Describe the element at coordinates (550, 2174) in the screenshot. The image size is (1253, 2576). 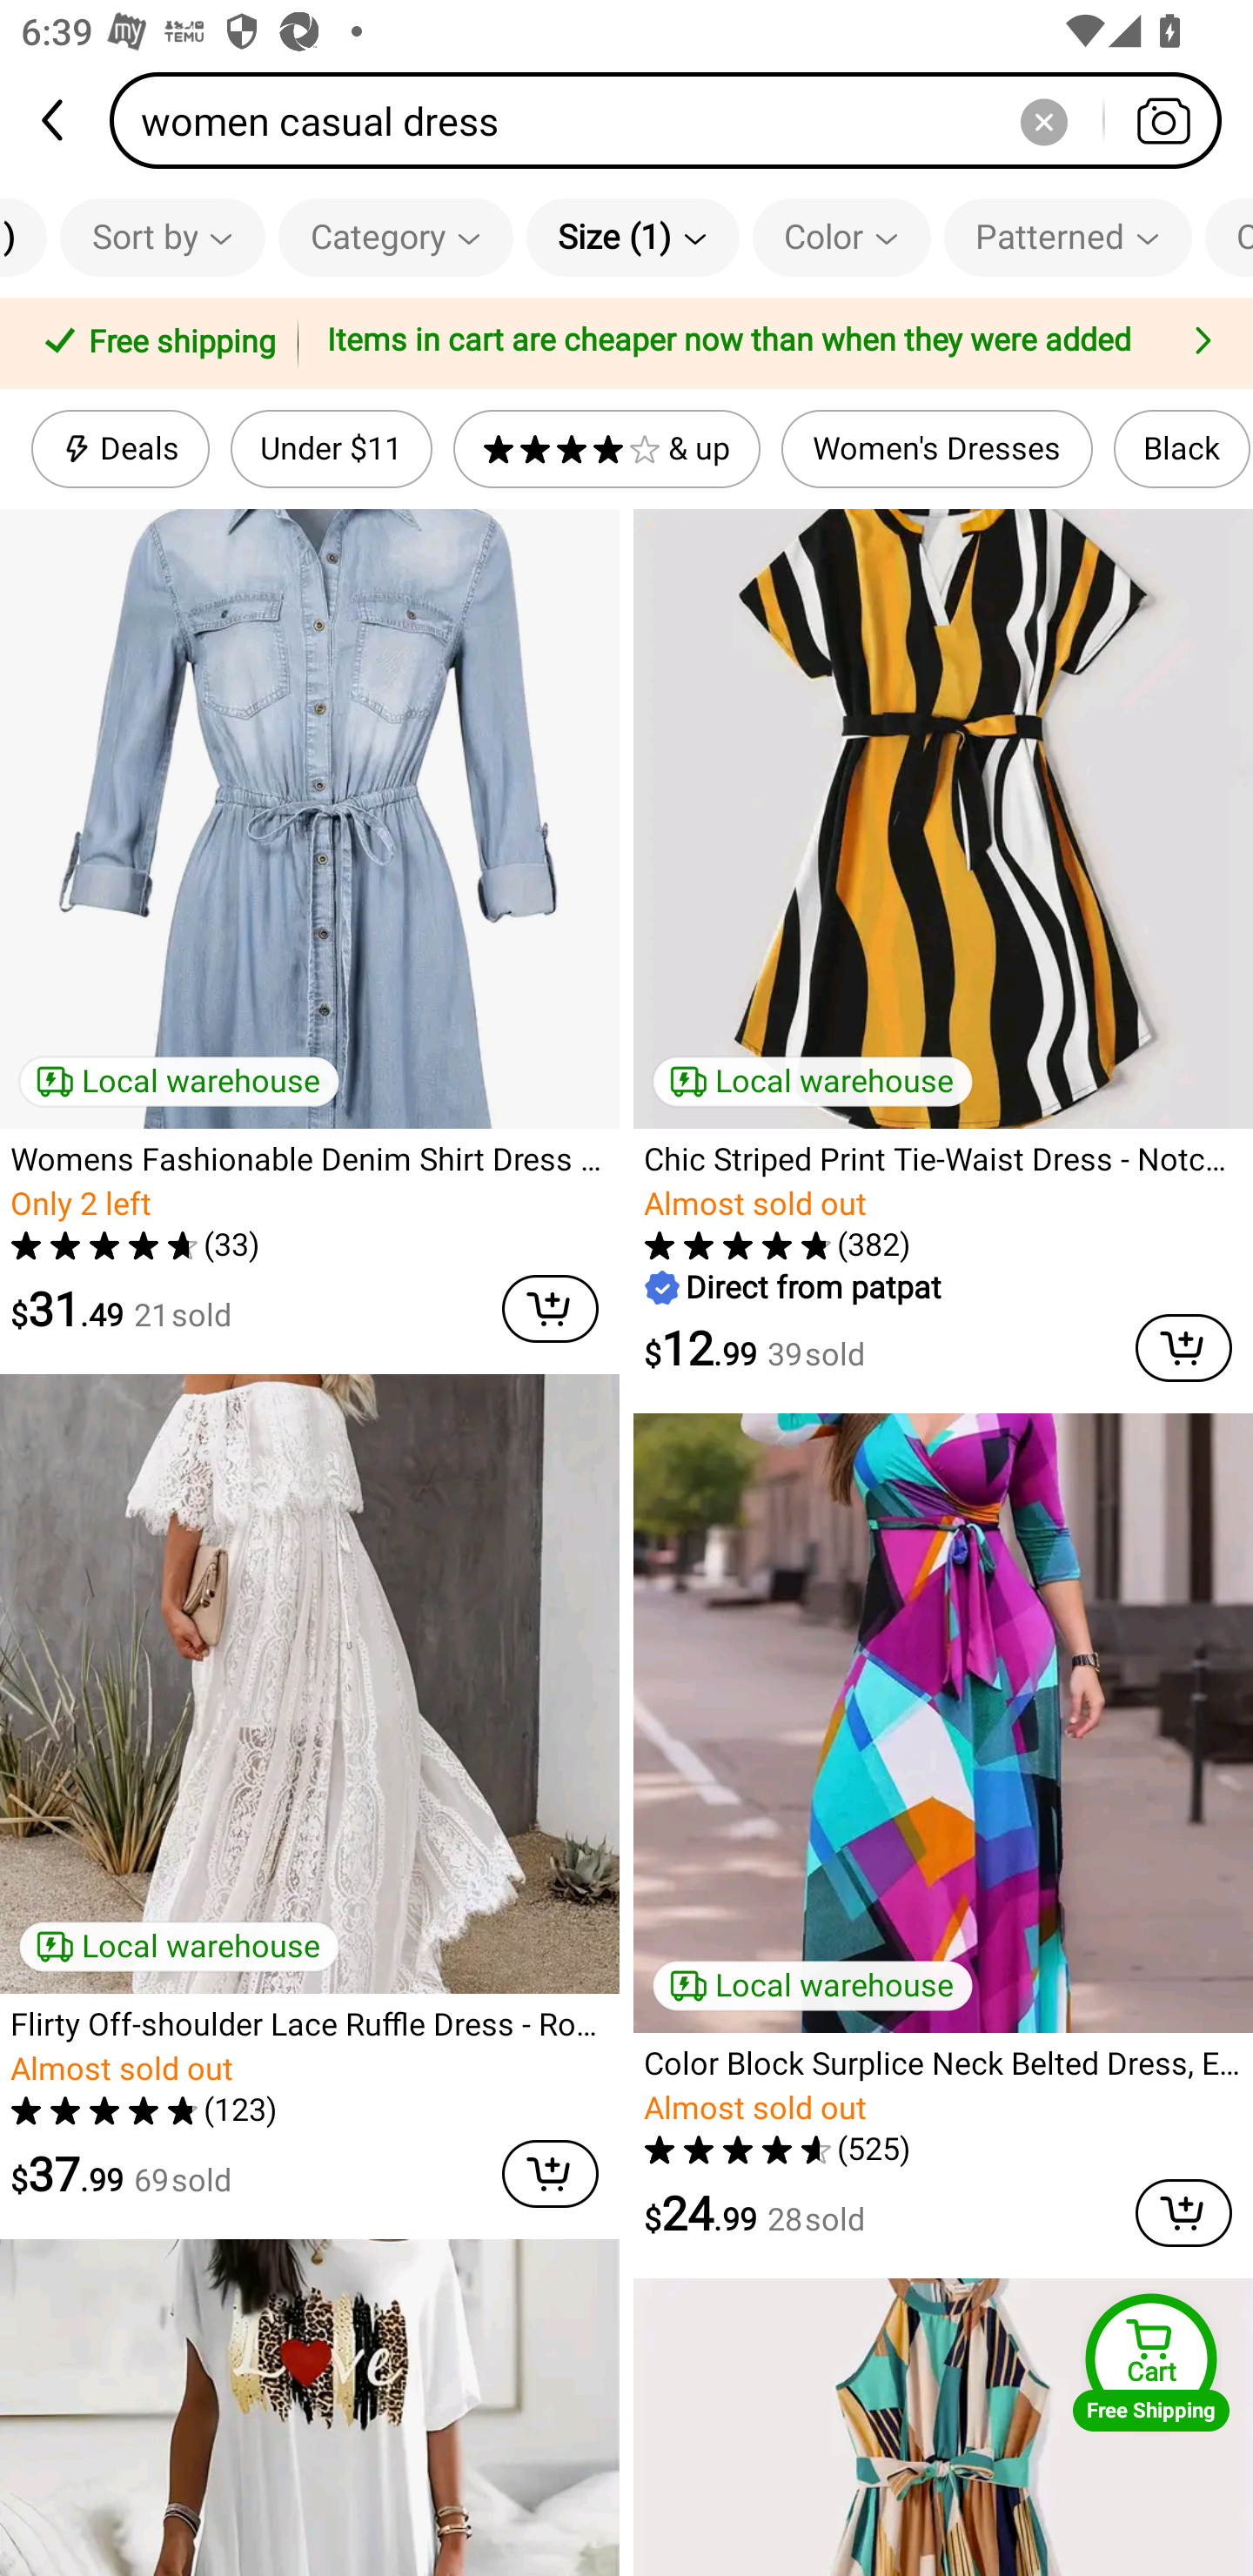
I see `cart delete` at that location.